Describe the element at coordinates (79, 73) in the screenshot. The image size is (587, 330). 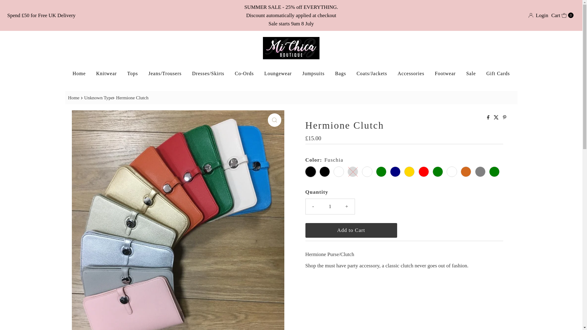
I see `Home` at that location.